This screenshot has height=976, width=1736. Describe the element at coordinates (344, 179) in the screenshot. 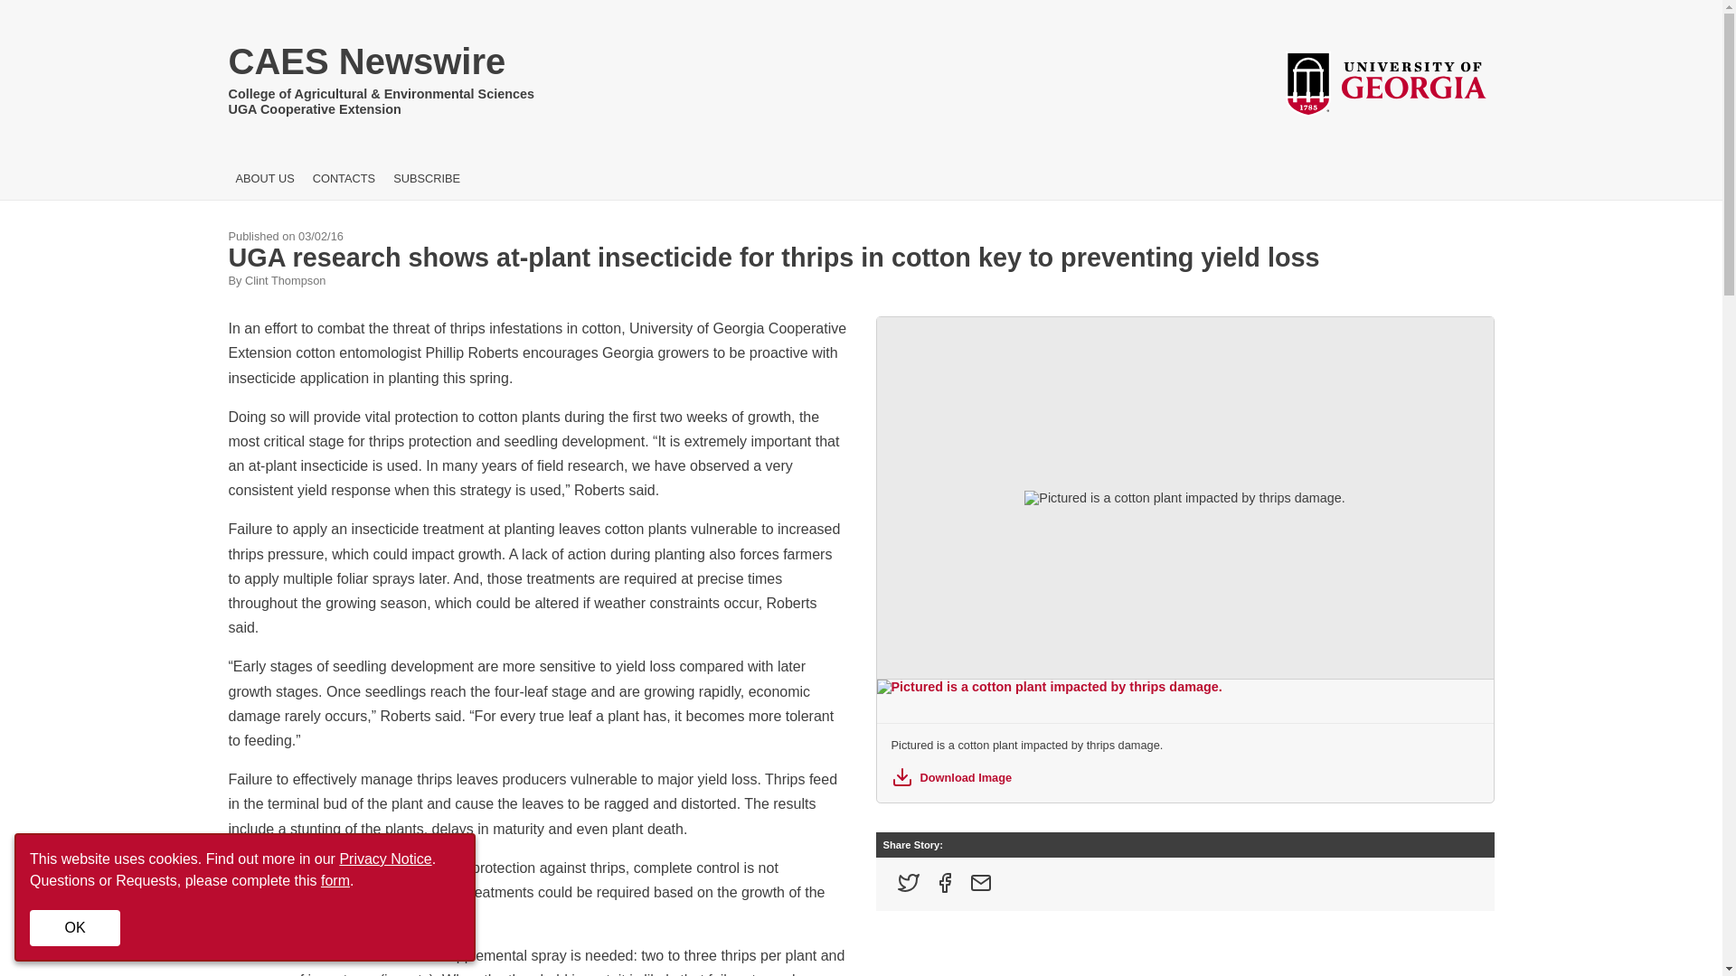

I see `CONTACTS` at that location.